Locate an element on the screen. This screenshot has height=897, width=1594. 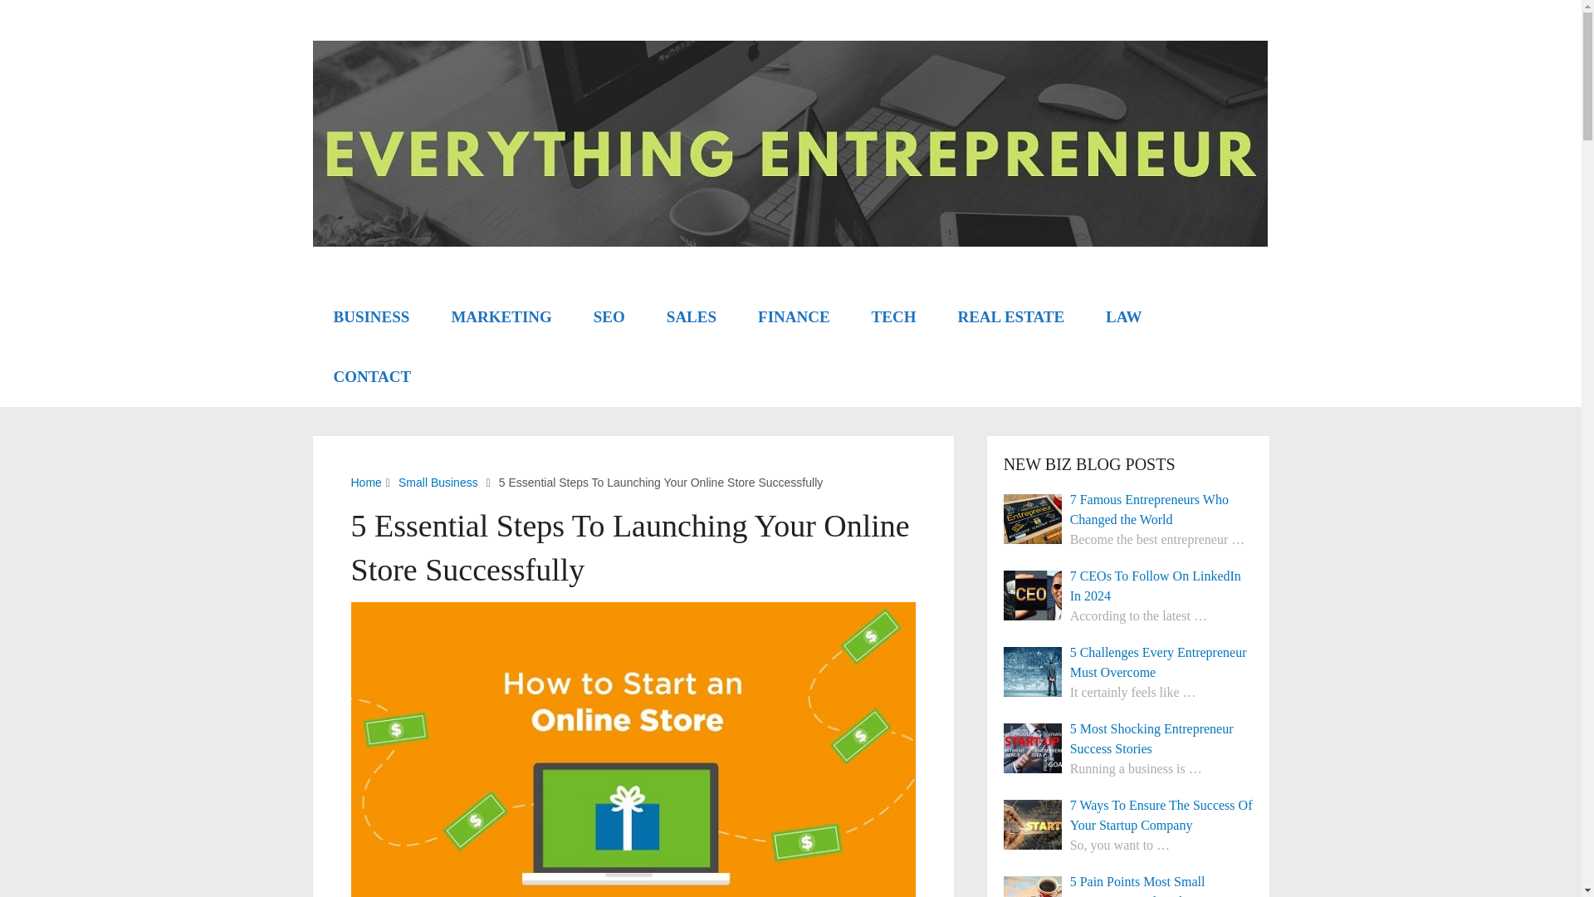
Home is located at coordinates (365, 482).